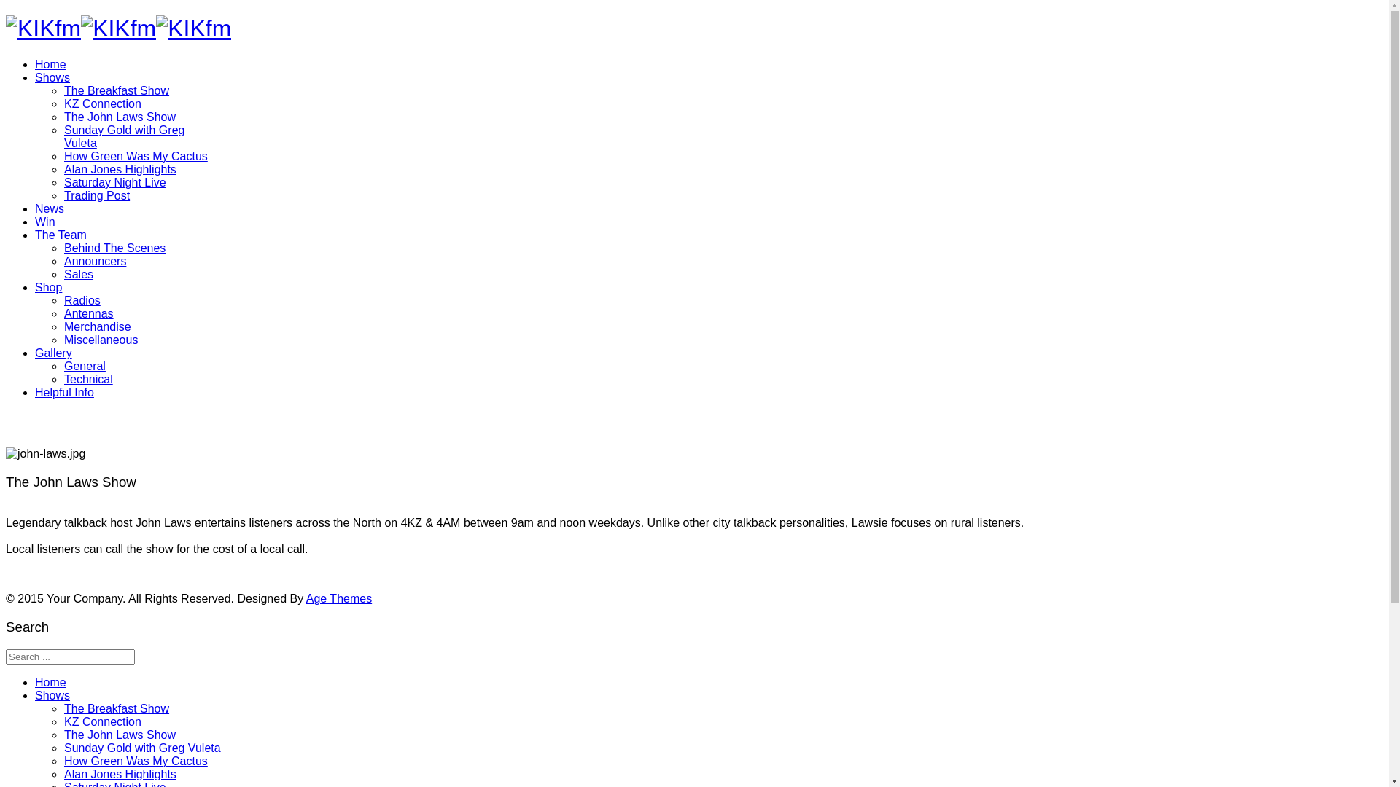  Describe the element at coordinates (85, 366) in the screenshot. I see `General` at that location.